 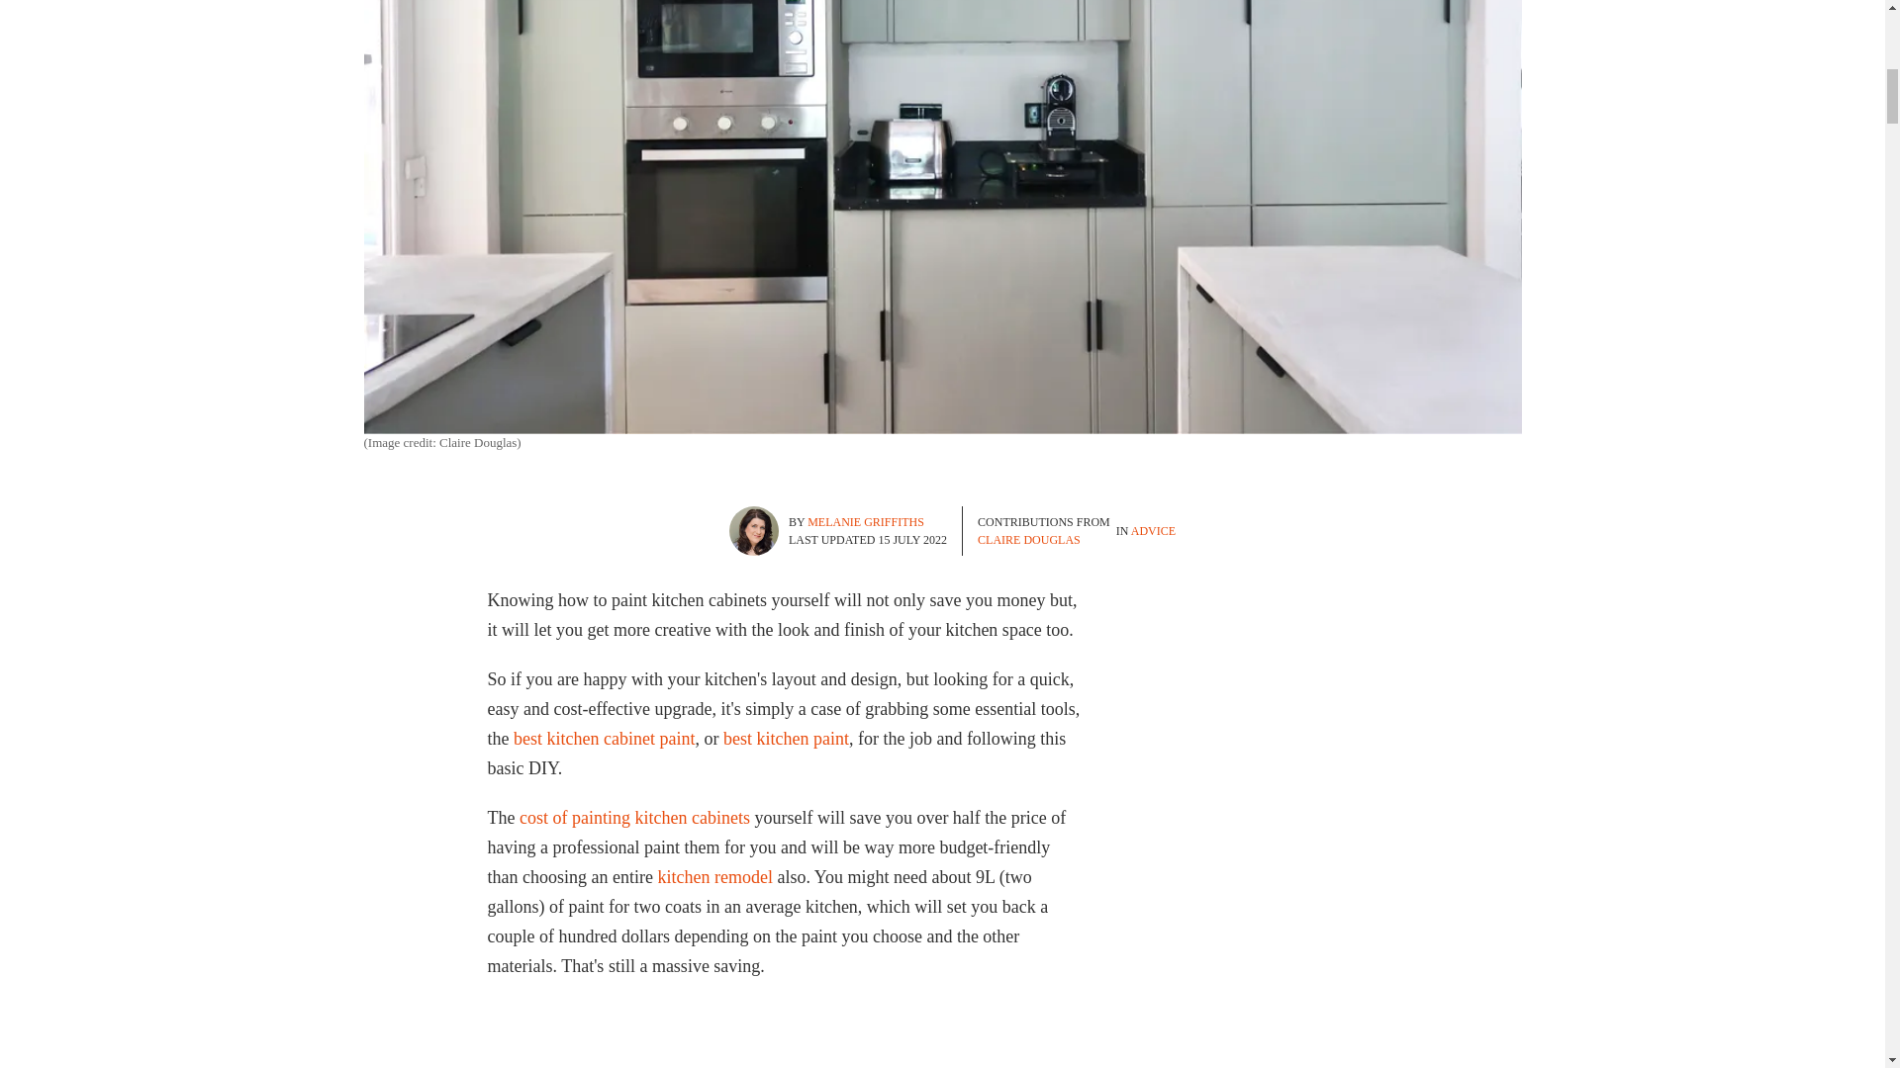 I want to click on Advertisement, so click(x=1364, y=708).